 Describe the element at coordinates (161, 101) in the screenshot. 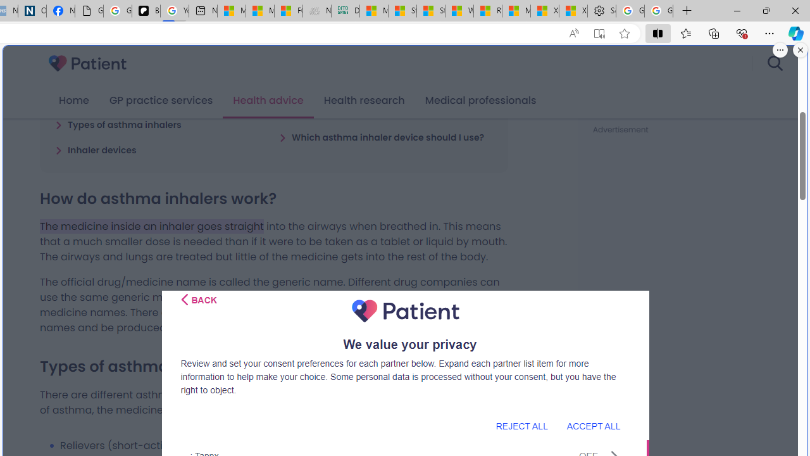

I see `GP practice services` at that location.